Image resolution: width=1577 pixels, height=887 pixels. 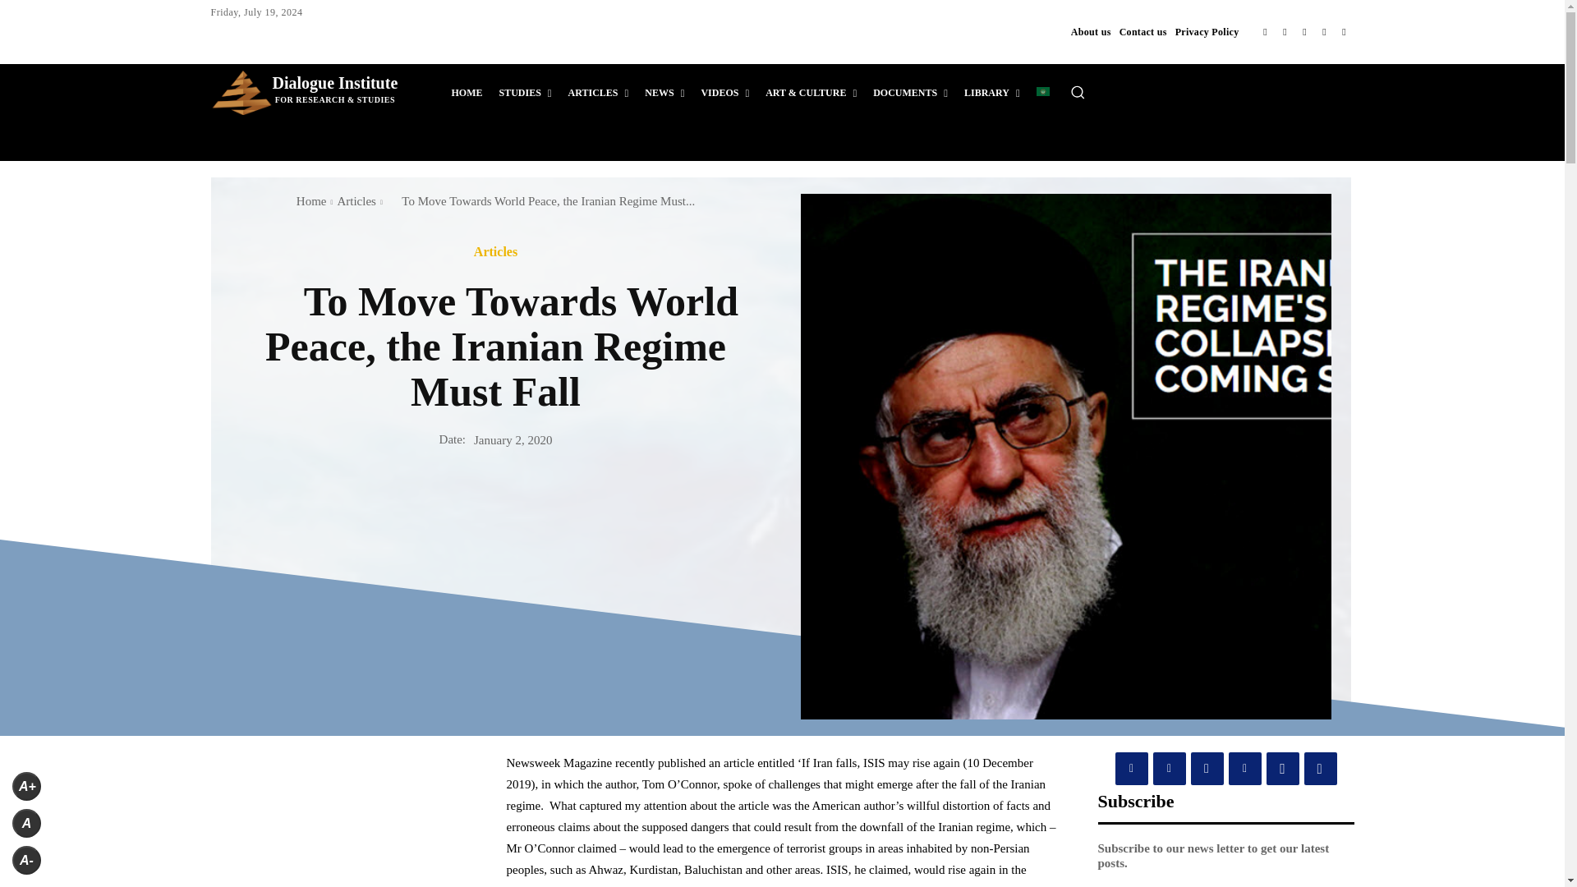 I want to click on About us, so click(x=1091, y=31).